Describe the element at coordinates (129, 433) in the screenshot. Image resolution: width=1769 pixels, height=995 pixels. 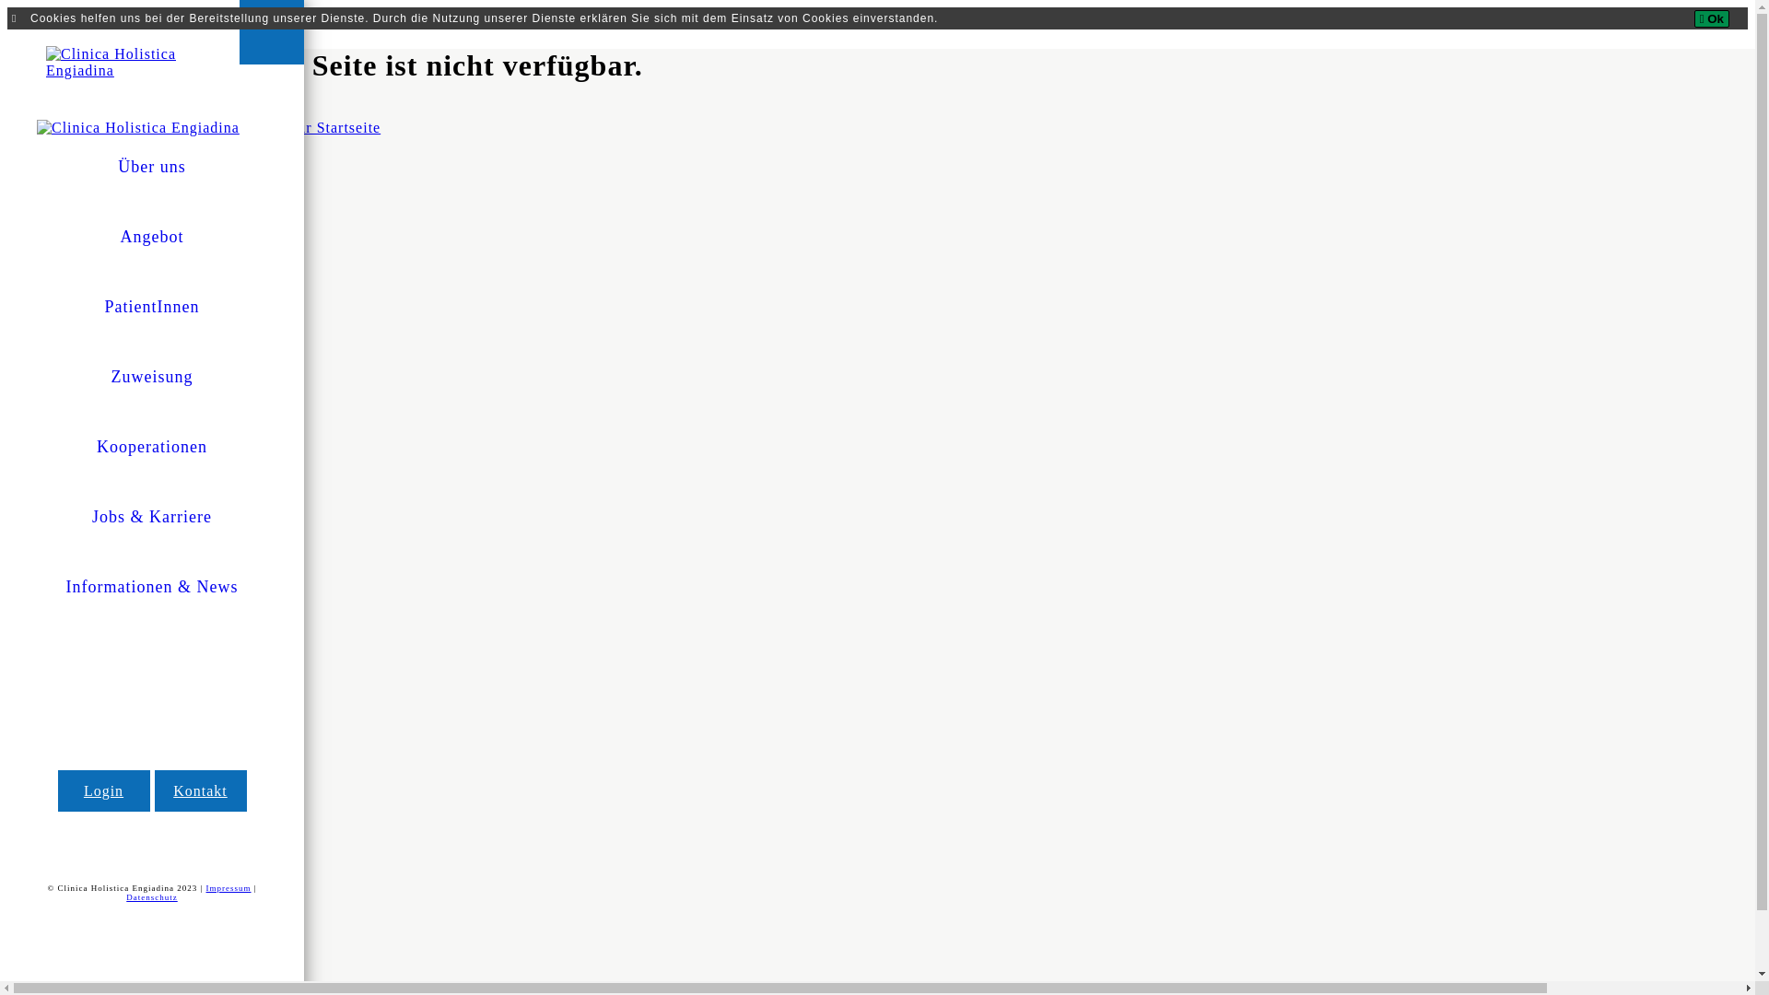
I see `Nach dem Aufenthalt` at that location.